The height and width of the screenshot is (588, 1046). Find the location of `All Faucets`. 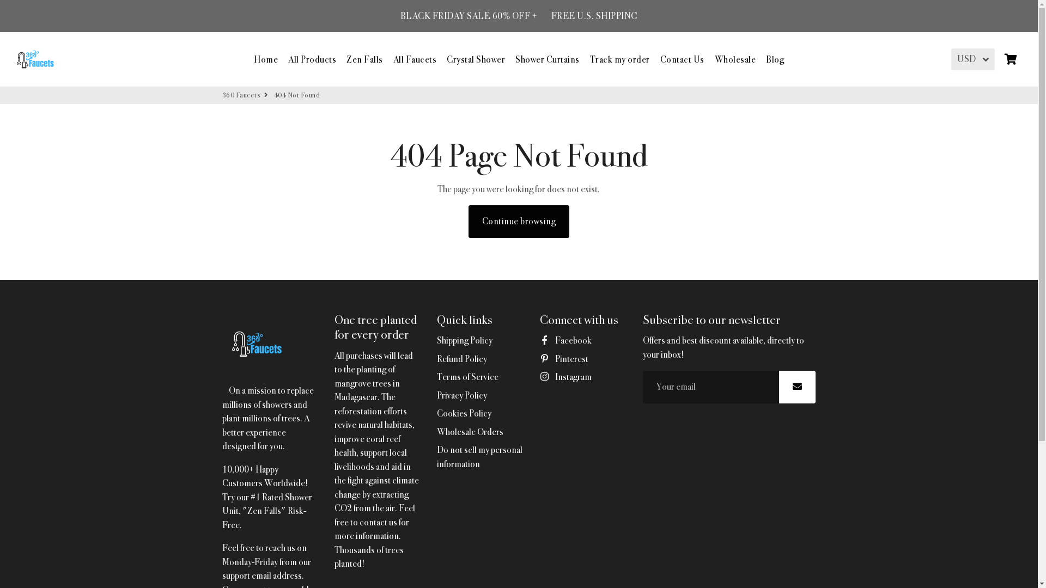

All Faucets is located at coordinates (415, 59).